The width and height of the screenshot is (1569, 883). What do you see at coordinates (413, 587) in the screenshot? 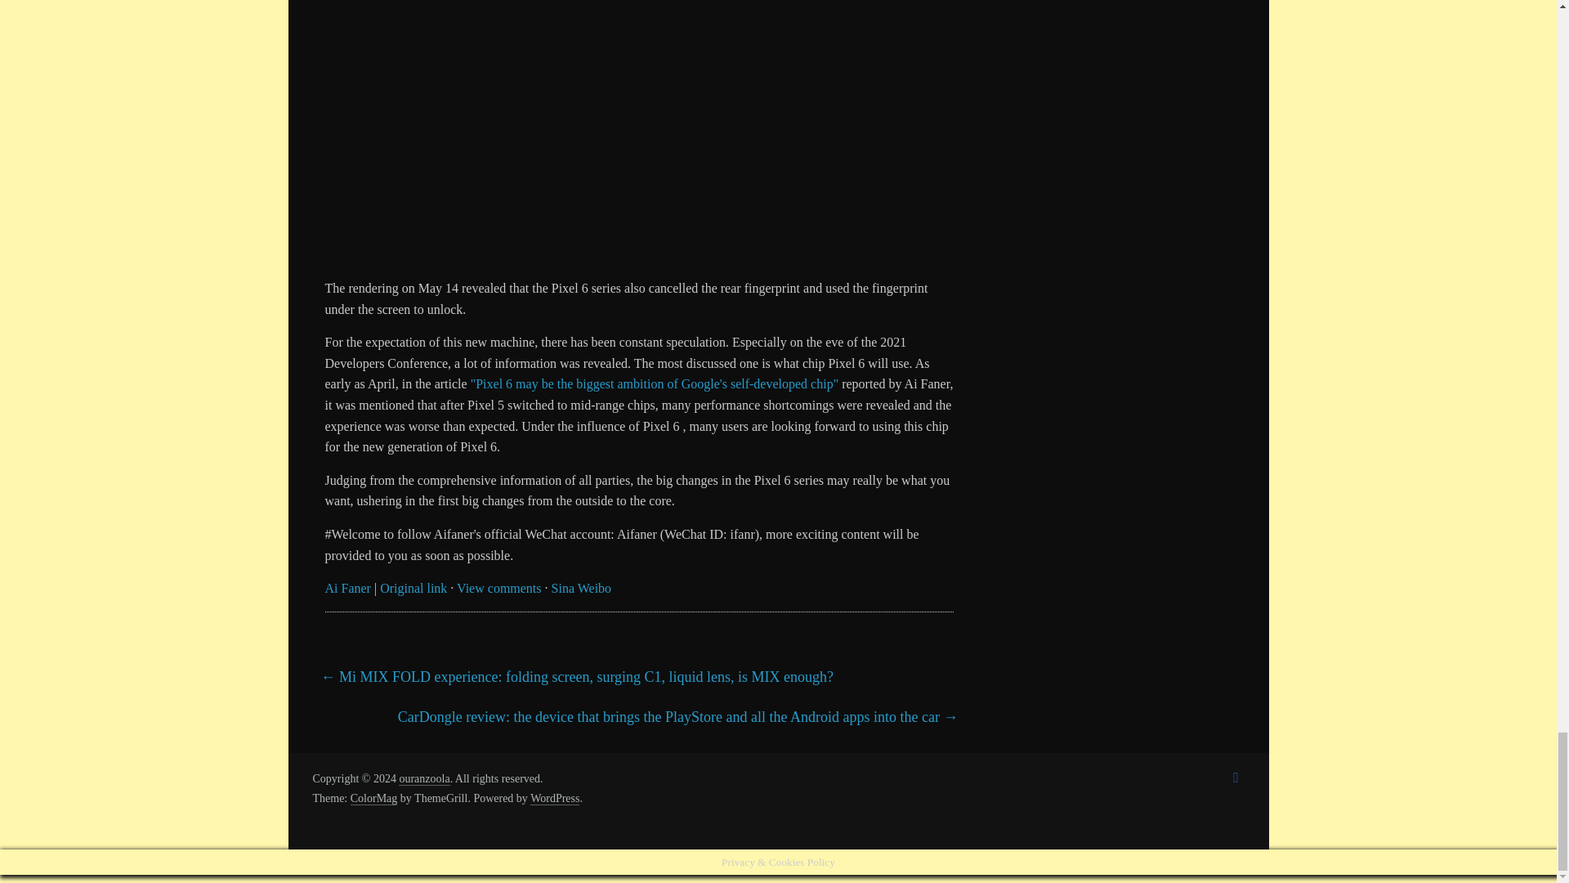
I see `Original link` at bounding box center [413, 587].